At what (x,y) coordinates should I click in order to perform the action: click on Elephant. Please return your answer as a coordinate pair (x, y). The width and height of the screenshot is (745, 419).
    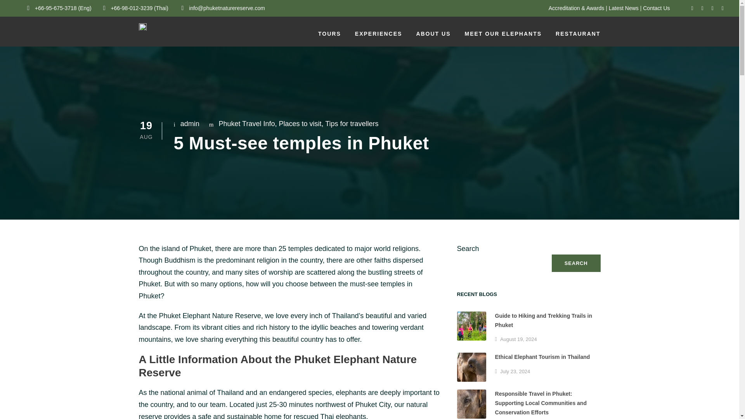
    Looking at the image, I should click on (472, 404).